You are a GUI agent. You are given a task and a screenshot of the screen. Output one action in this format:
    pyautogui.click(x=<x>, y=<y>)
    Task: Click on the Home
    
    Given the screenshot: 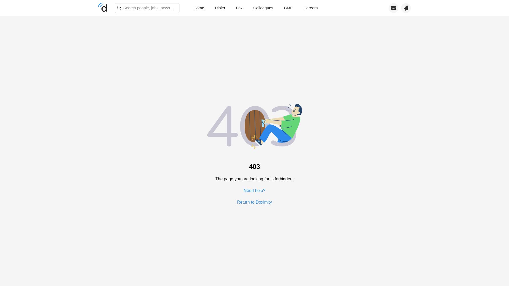 What is the action you would take?
    pyautogui.click(x=199, y=8)
    